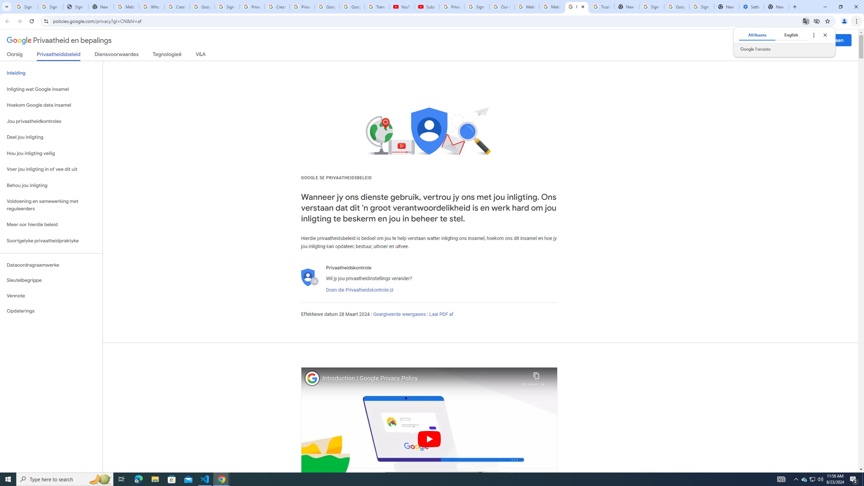  I want to click on Laai PDF af, so click(441, 315).